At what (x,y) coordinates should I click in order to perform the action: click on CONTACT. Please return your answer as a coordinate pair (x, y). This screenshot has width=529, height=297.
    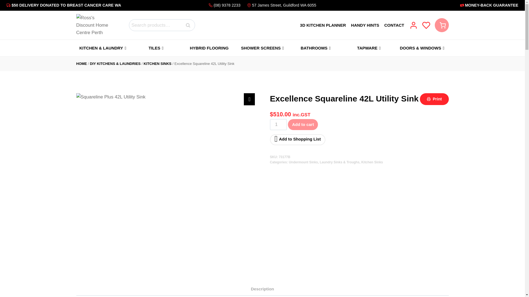
    Looking at the image, I should click on (394, 25).